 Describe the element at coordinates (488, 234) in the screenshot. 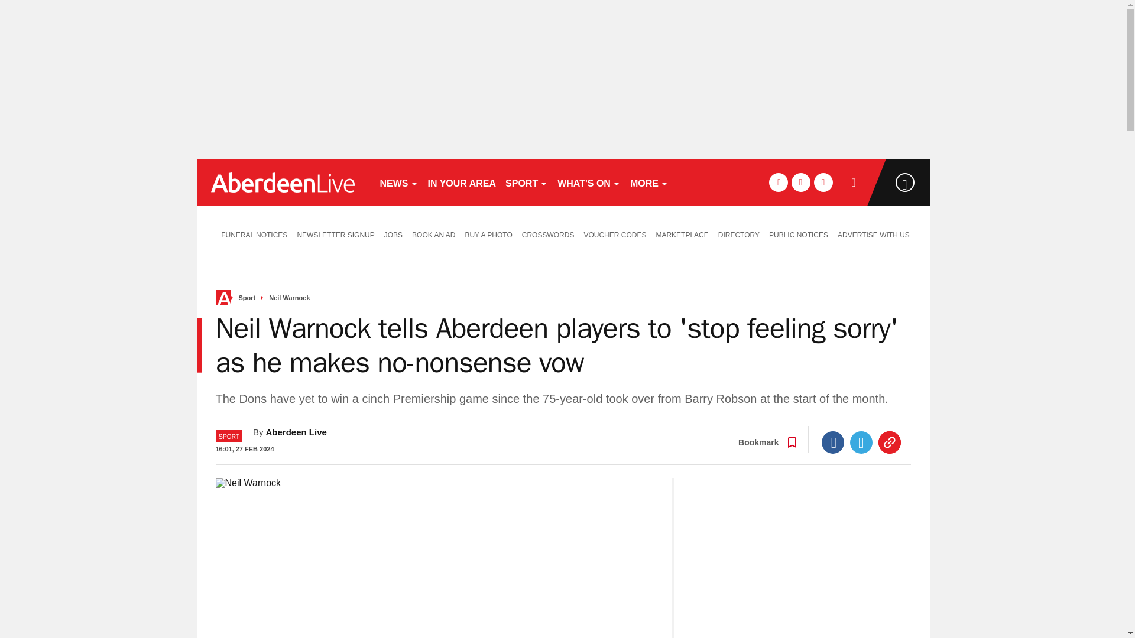

I see `BUY A PHOTO` at that location.